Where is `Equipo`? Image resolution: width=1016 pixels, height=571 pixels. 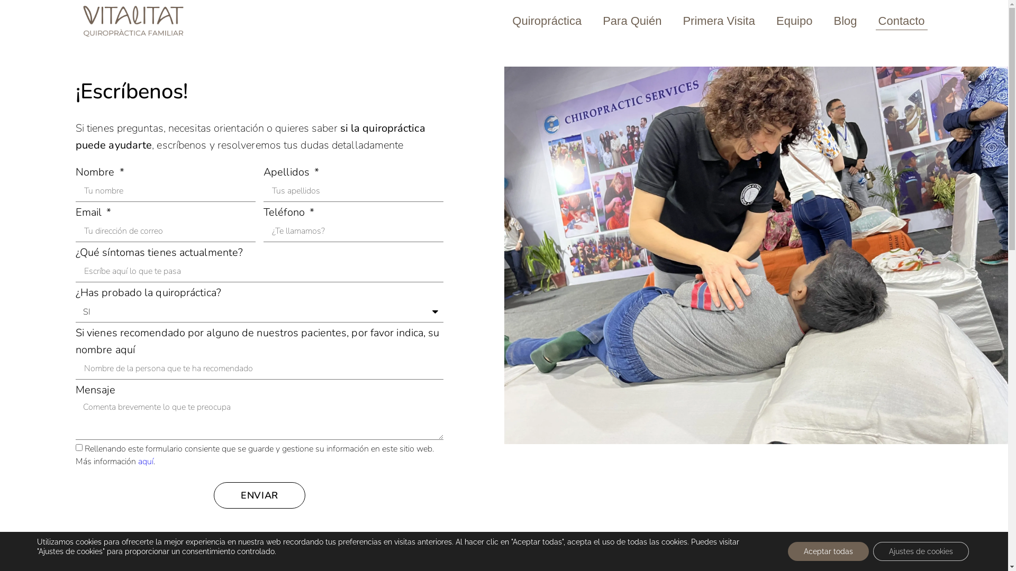
Equipo is located at coordinates (795, 21).